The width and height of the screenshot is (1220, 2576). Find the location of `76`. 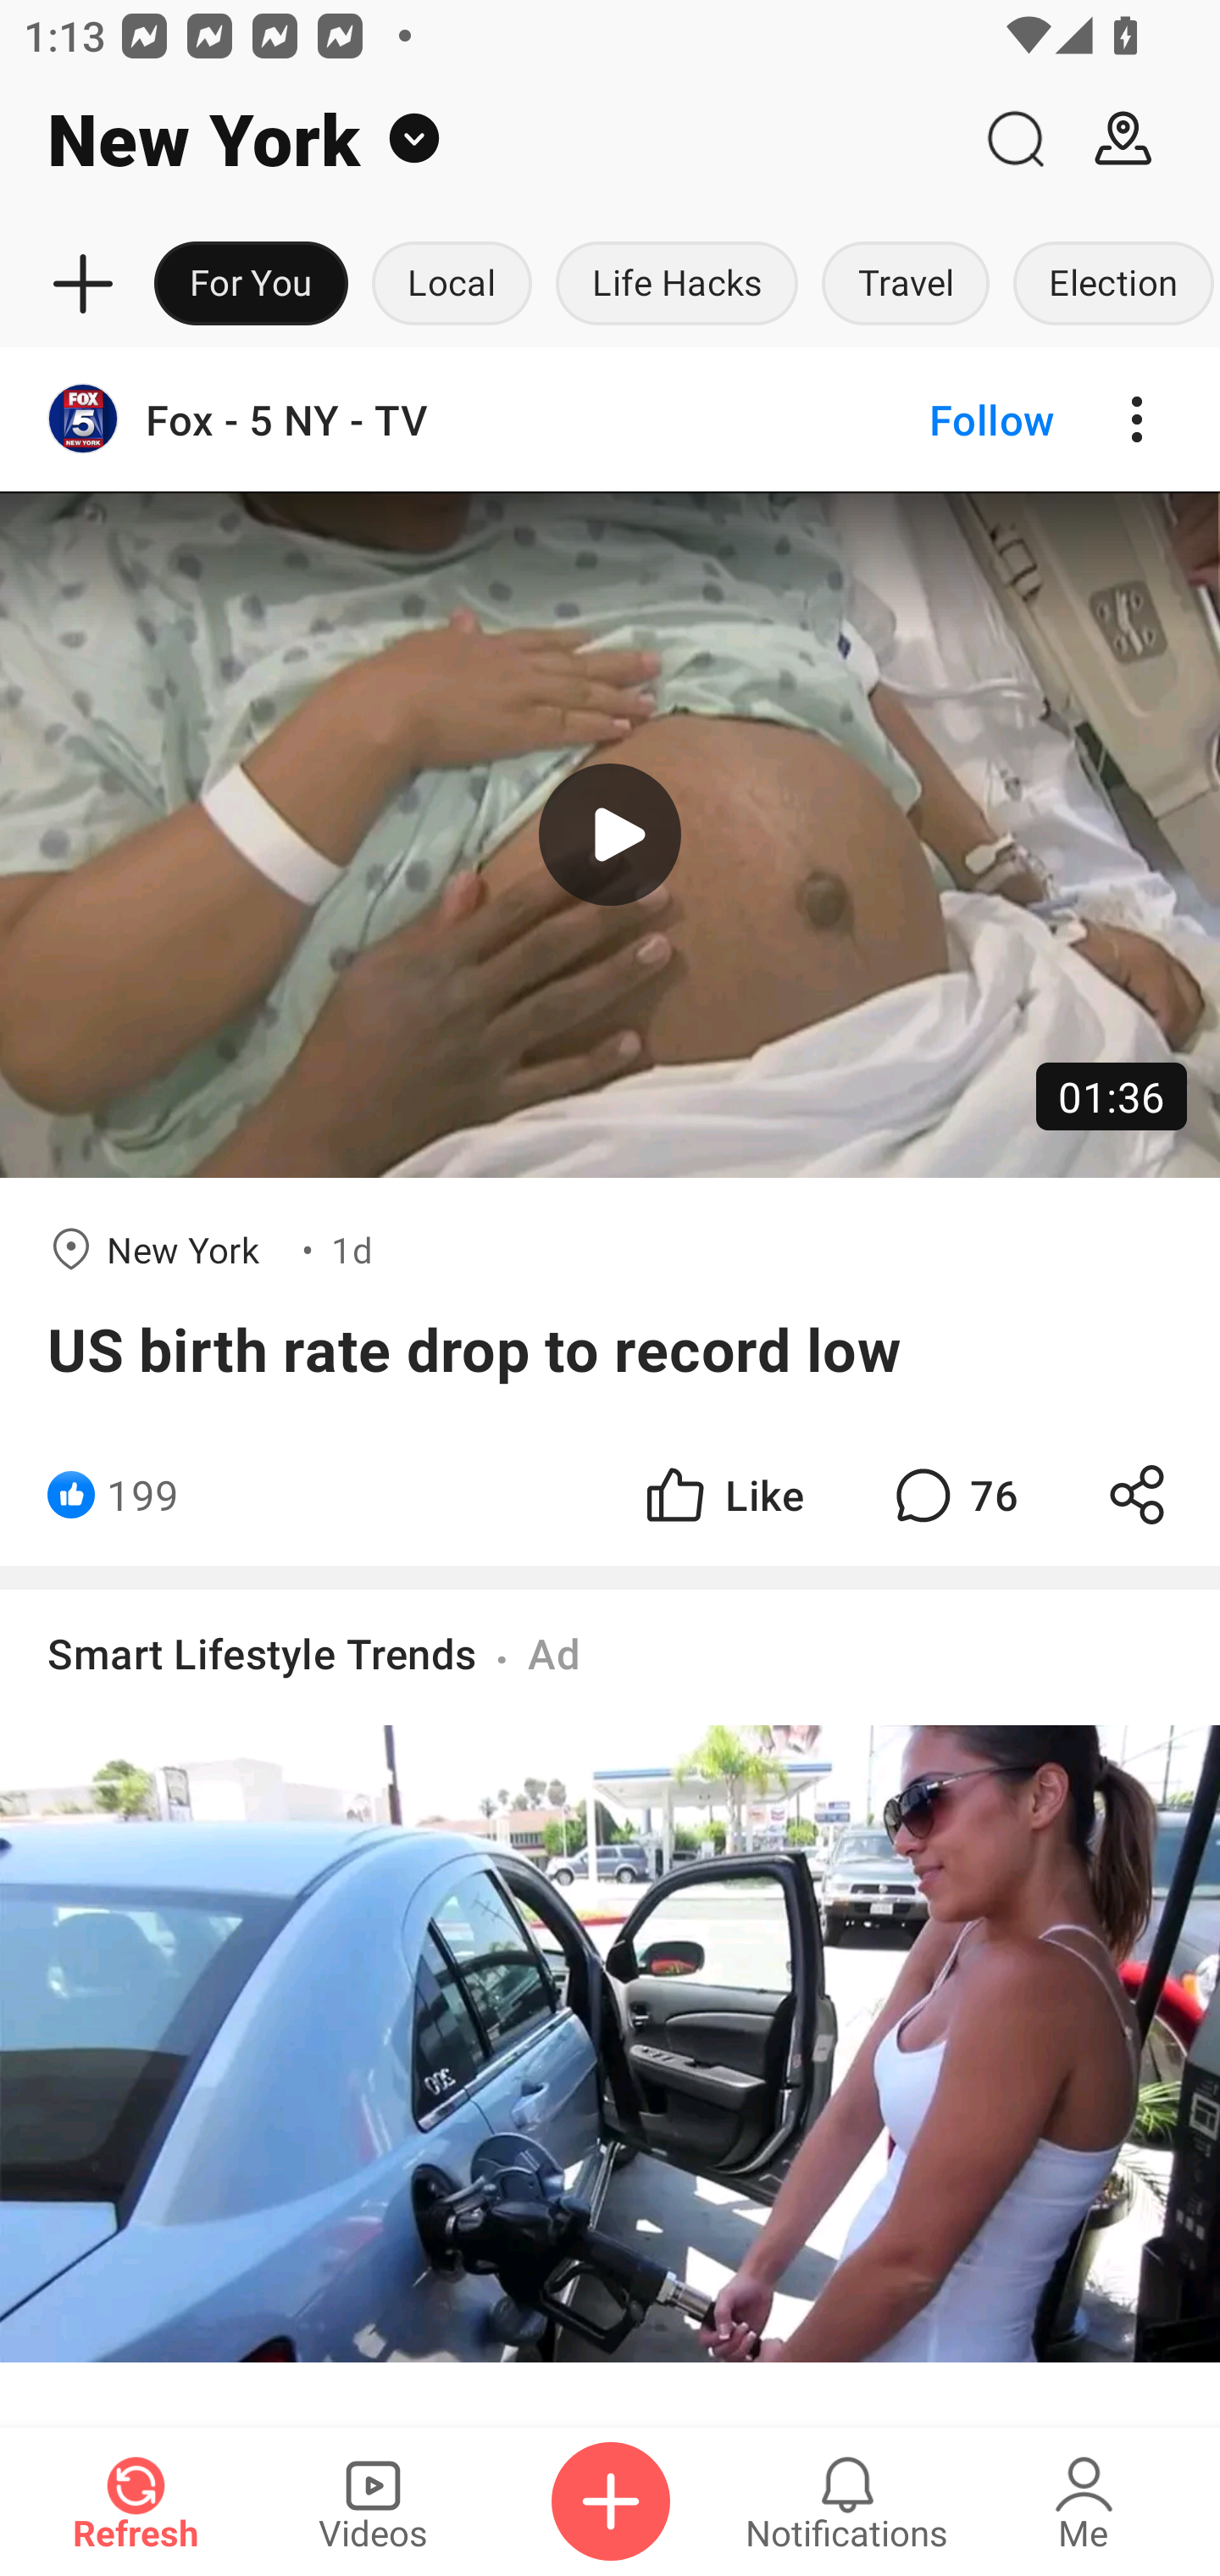

76 is located at coordinates (952, 1495).